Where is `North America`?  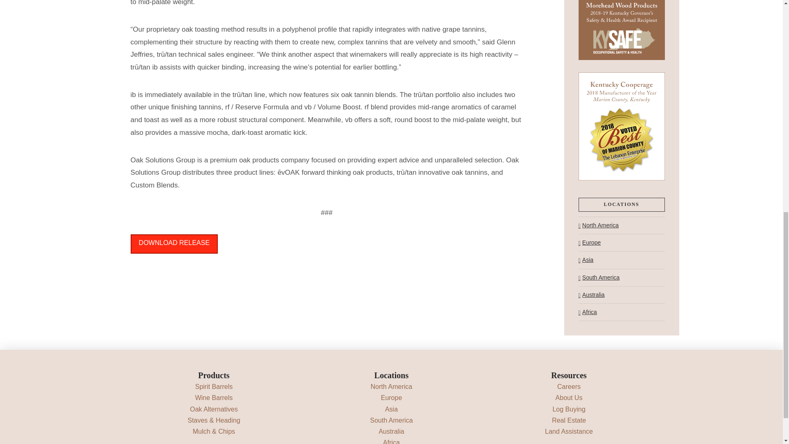 North America is located at coordinates (391, 386).